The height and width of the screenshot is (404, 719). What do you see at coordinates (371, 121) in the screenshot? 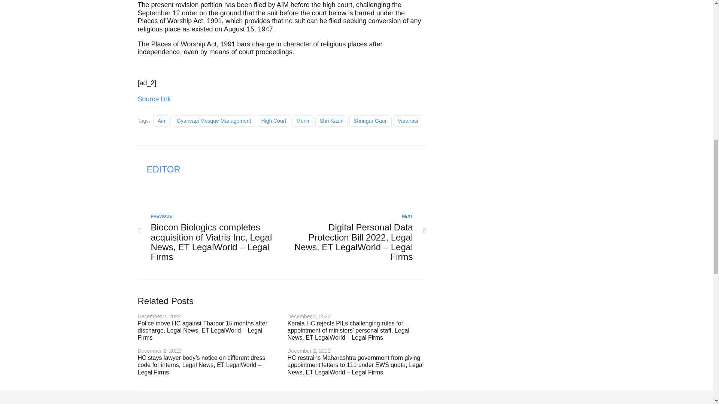
I see `Shringar Gauri` at bounding box center [371, 121].